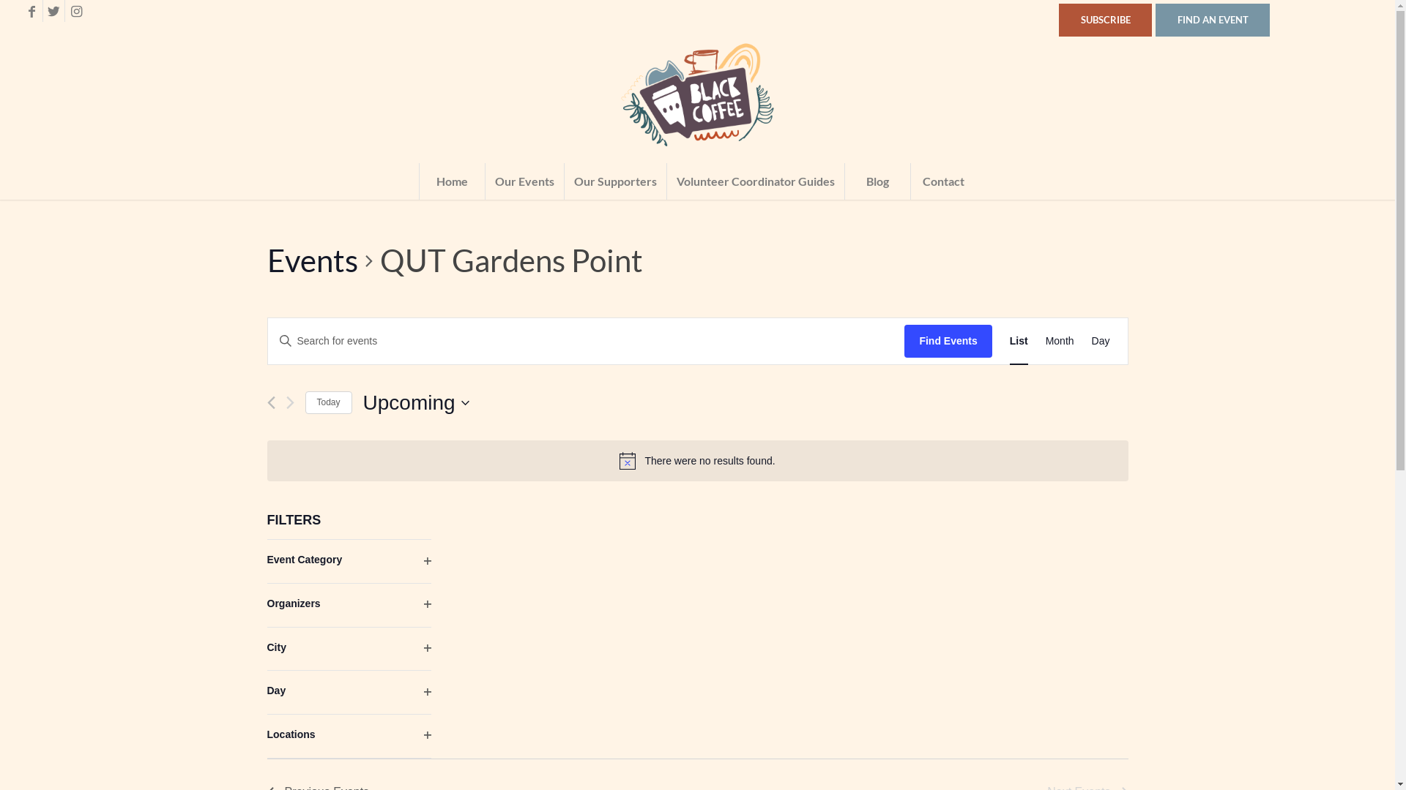  What do you see at coordinates (290, 402) in the screenshot?
I see `Next Events` at bounding box center [290, 402].